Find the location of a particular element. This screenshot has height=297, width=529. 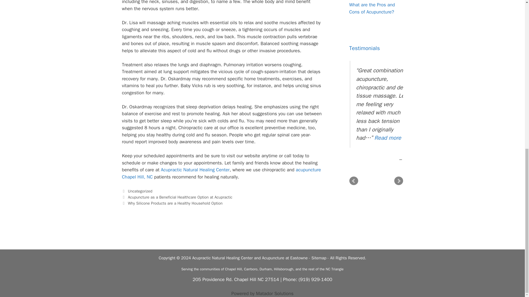

Acupractic Natural Healing Center is located at coordinates (195, 169).